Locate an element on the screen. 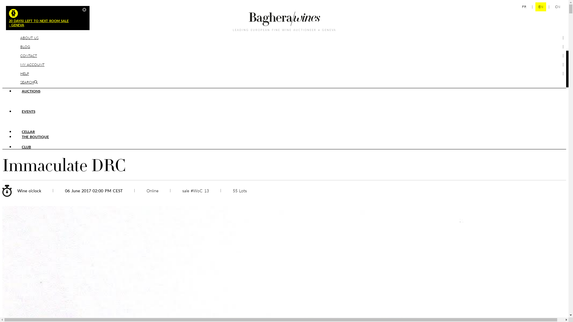 The height and width of the screenshot is (322, 573). CELLAR is located at coordinates (28, 132).